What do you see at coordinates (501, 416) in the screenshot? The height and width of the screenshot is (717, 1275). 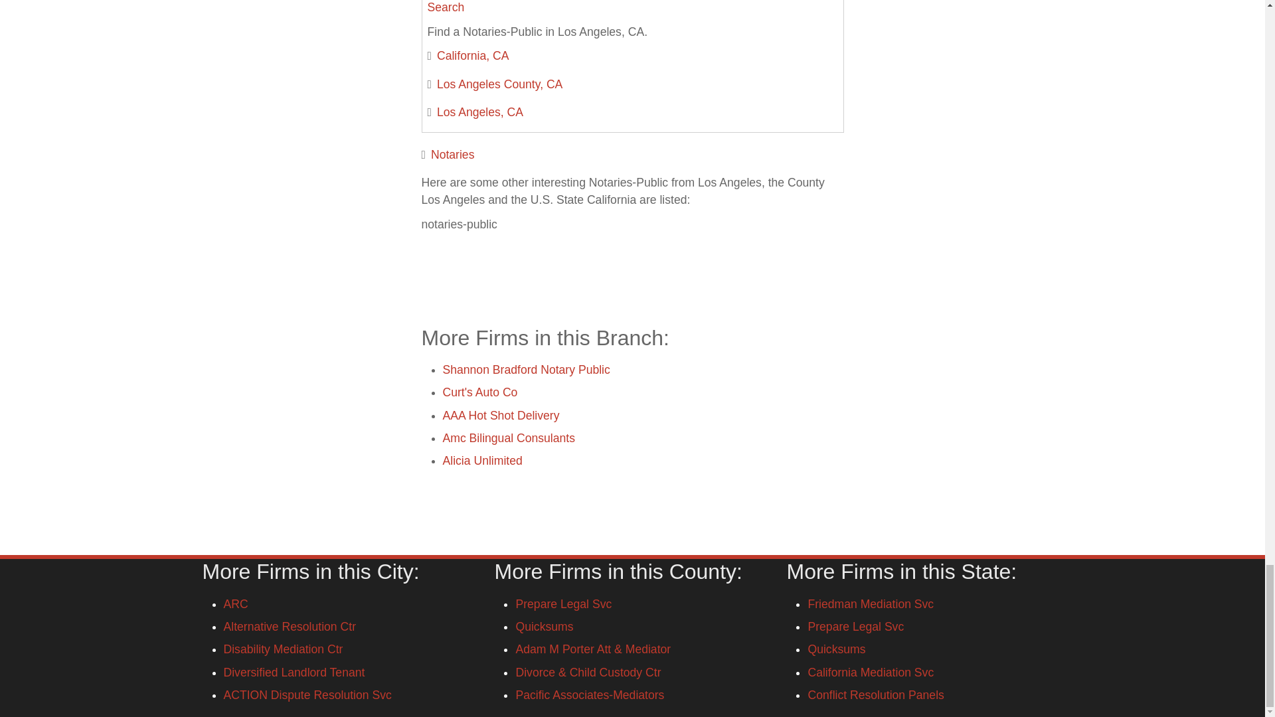 I see `AAA Hot Shot Delivery` at bounding box center [501, 416].